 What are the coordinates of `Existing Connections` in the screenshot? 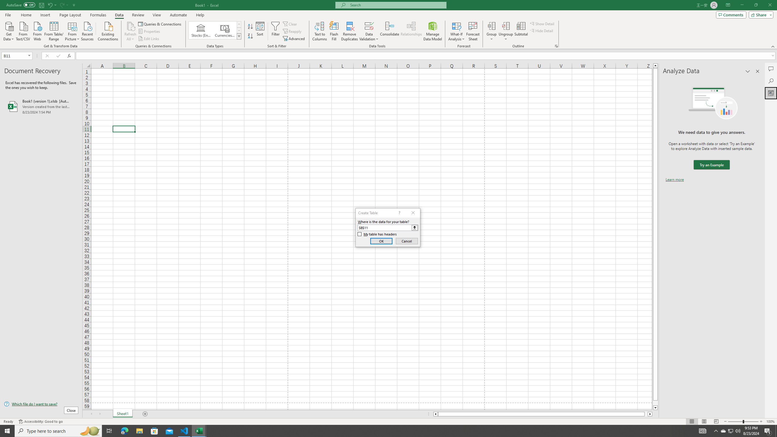 It's located at (108, 31).